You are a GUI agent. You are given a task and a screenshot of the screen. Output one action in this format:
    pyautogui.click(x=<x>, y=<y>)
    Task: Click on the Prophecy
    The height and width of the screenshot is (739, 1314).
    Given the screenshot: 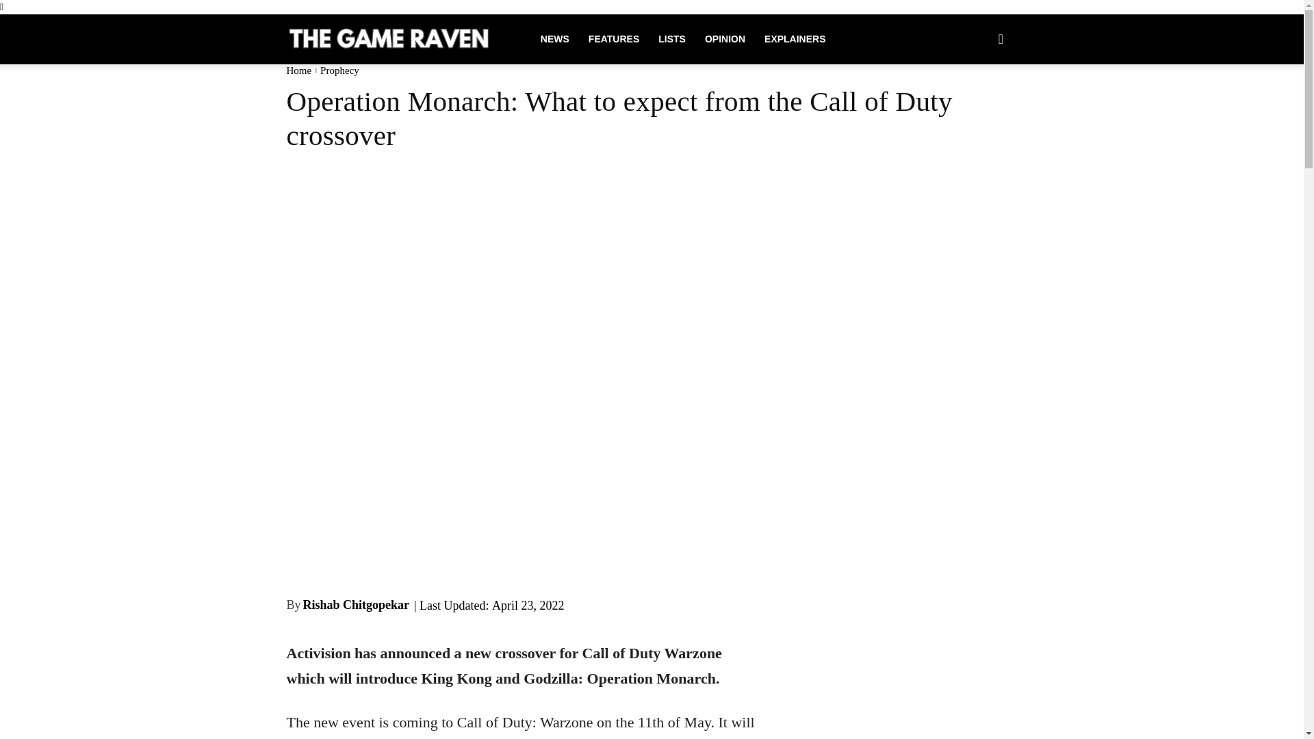 What is the action you would take?
    pyautogui.click(x=339, y=70)
    